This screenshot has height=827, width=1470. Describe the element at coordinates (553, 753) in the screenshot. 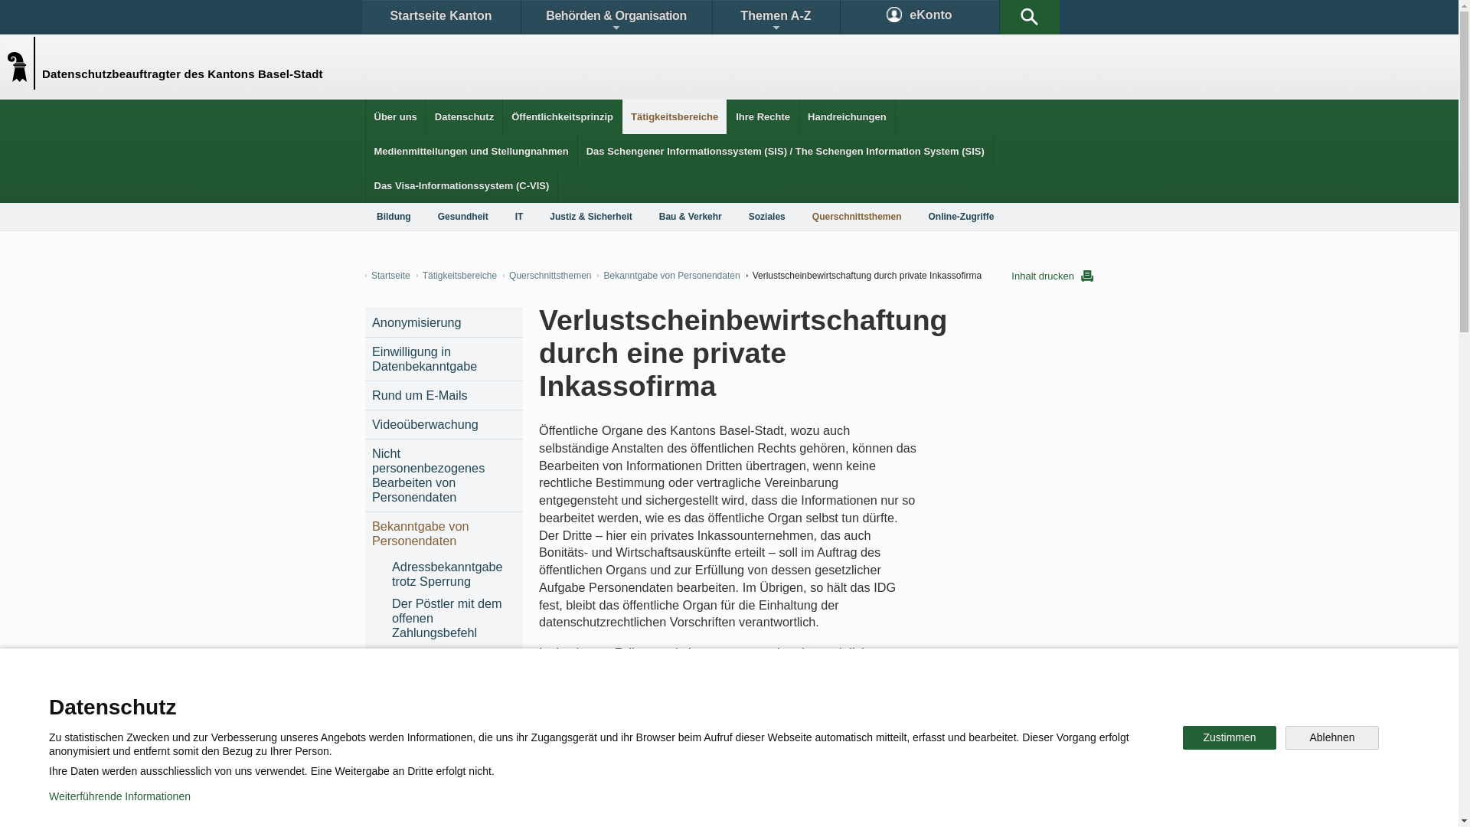

I see `Facebook` at that location.